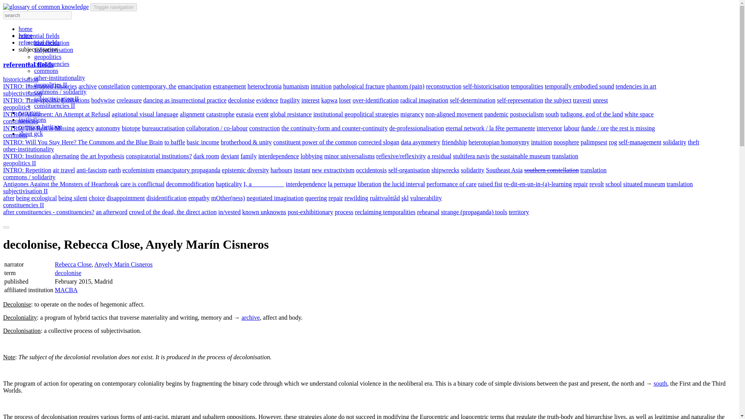 This screenshot has height=419, width=745. I want to click on referential fields, so click(39, 42).